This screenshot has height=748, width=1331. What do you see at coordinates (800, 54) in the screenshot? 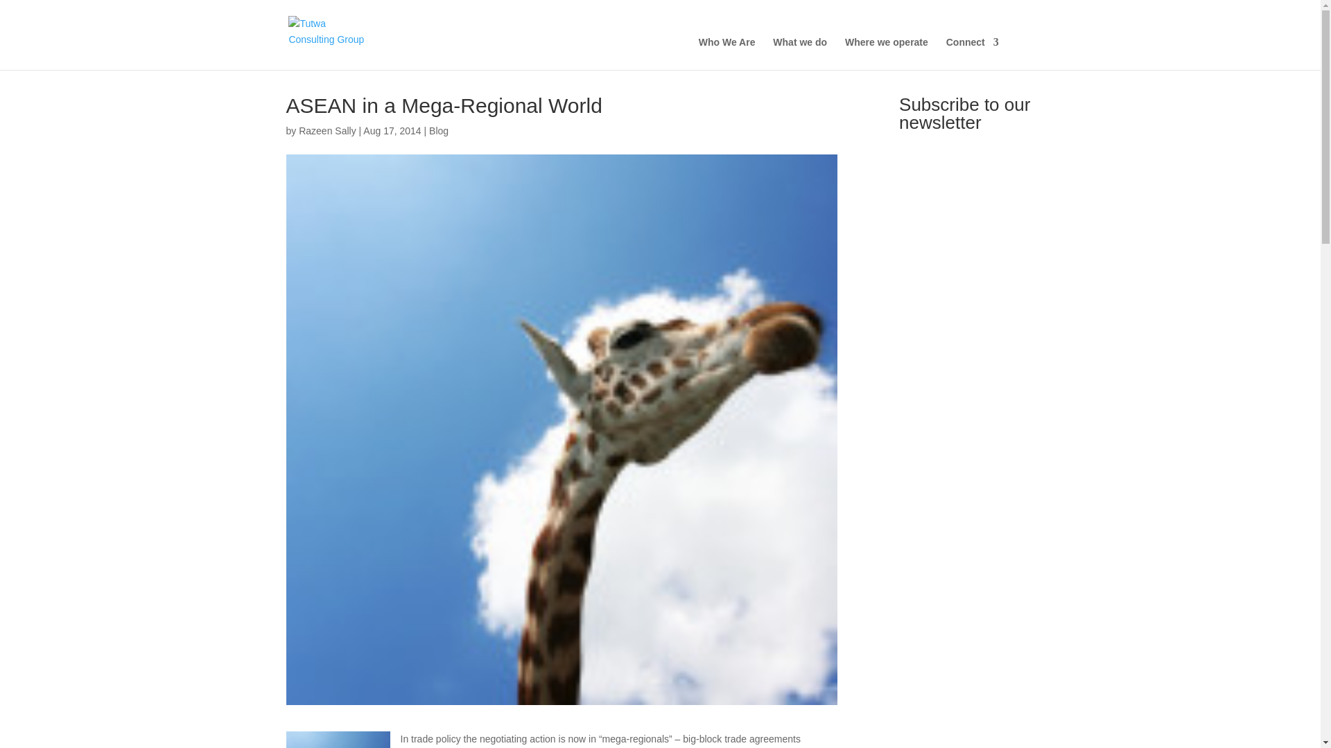
I see `What we do` at bounding box center [800, 54].